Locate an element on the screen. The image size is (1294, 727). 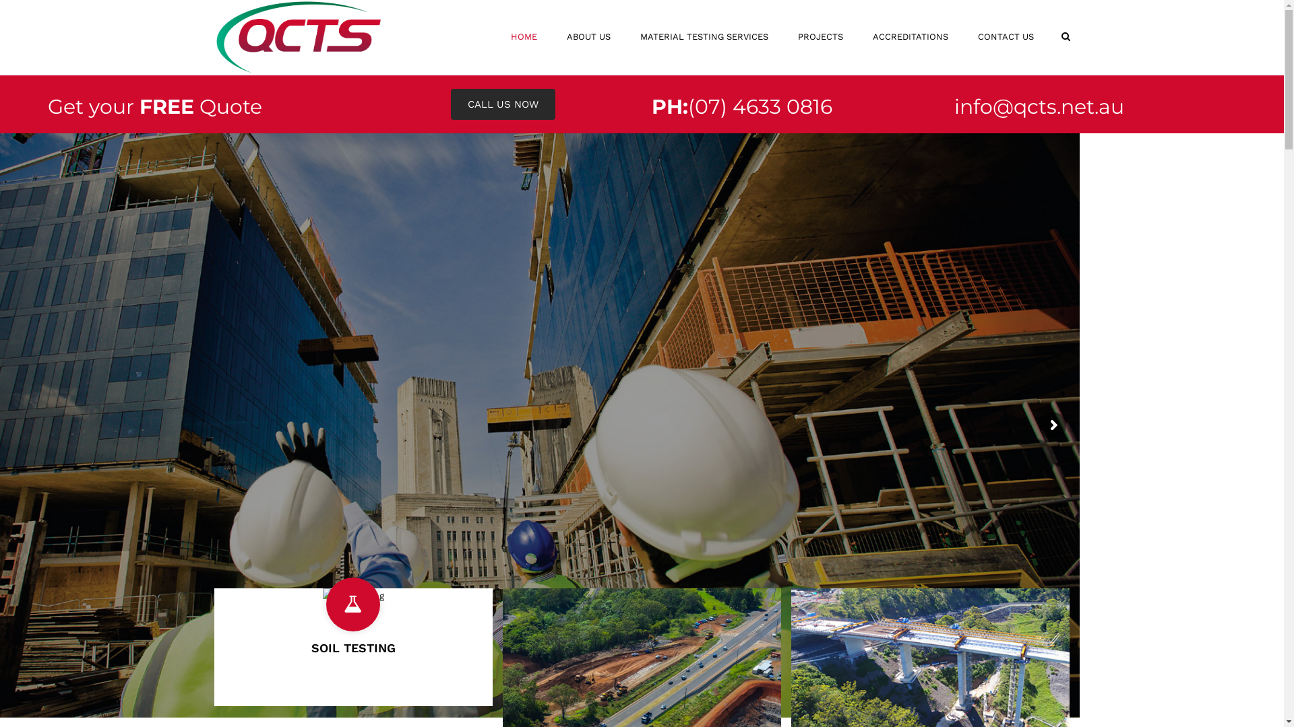
PH:(07) 4633 0816 is located at coordinates (742, 106).